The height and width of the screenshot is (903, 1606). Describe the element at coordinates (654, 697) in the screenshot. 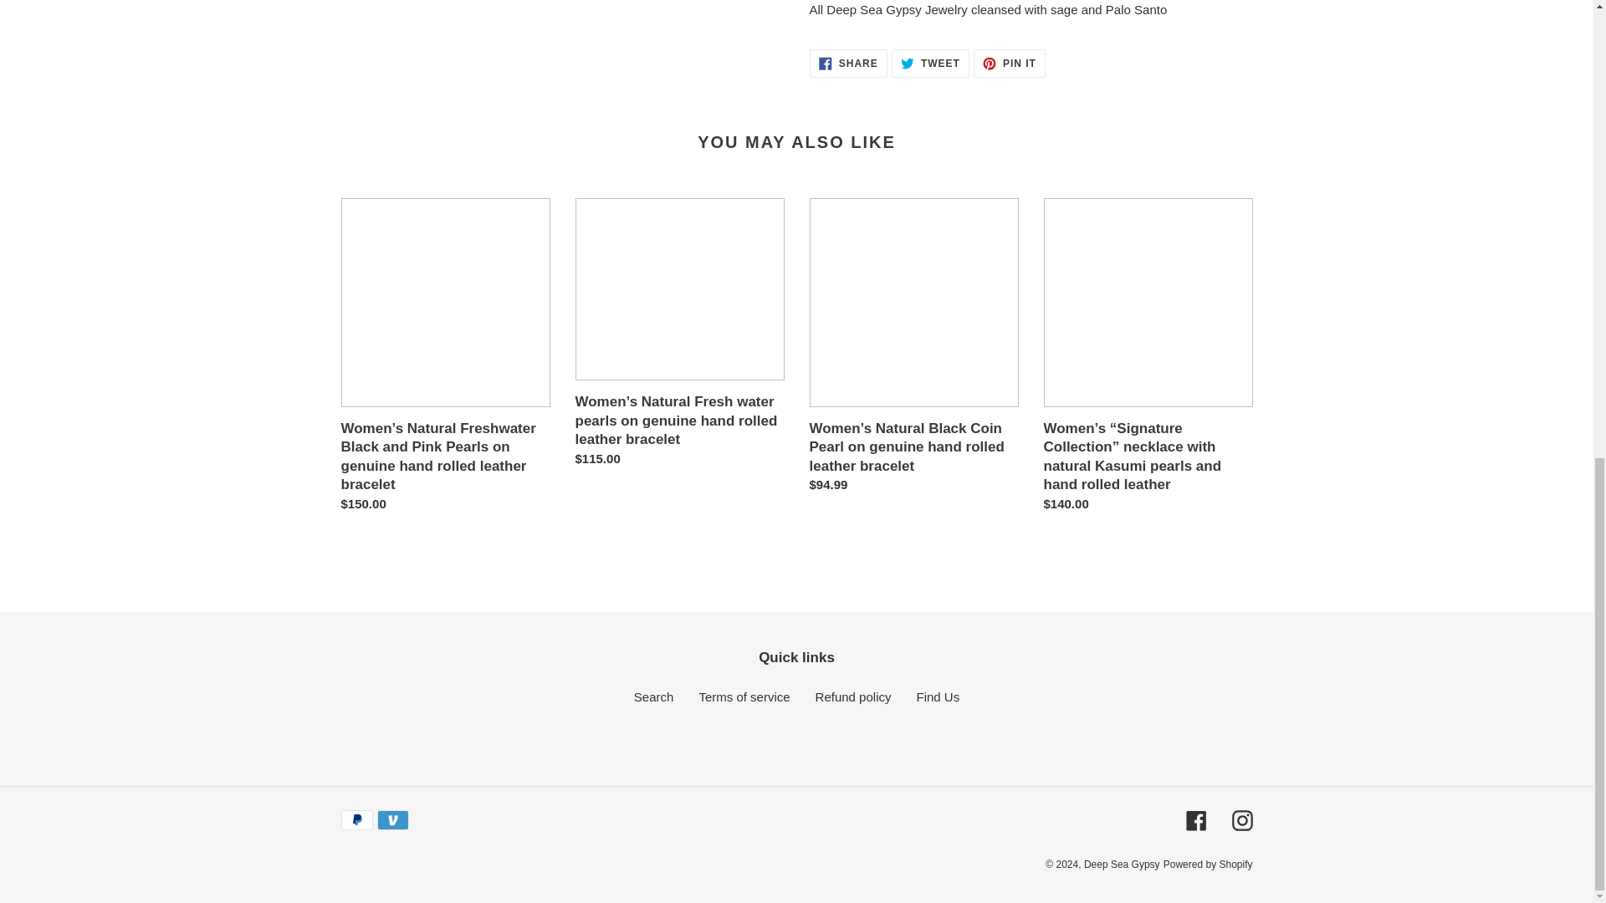

I see `Refund policy` at that location.